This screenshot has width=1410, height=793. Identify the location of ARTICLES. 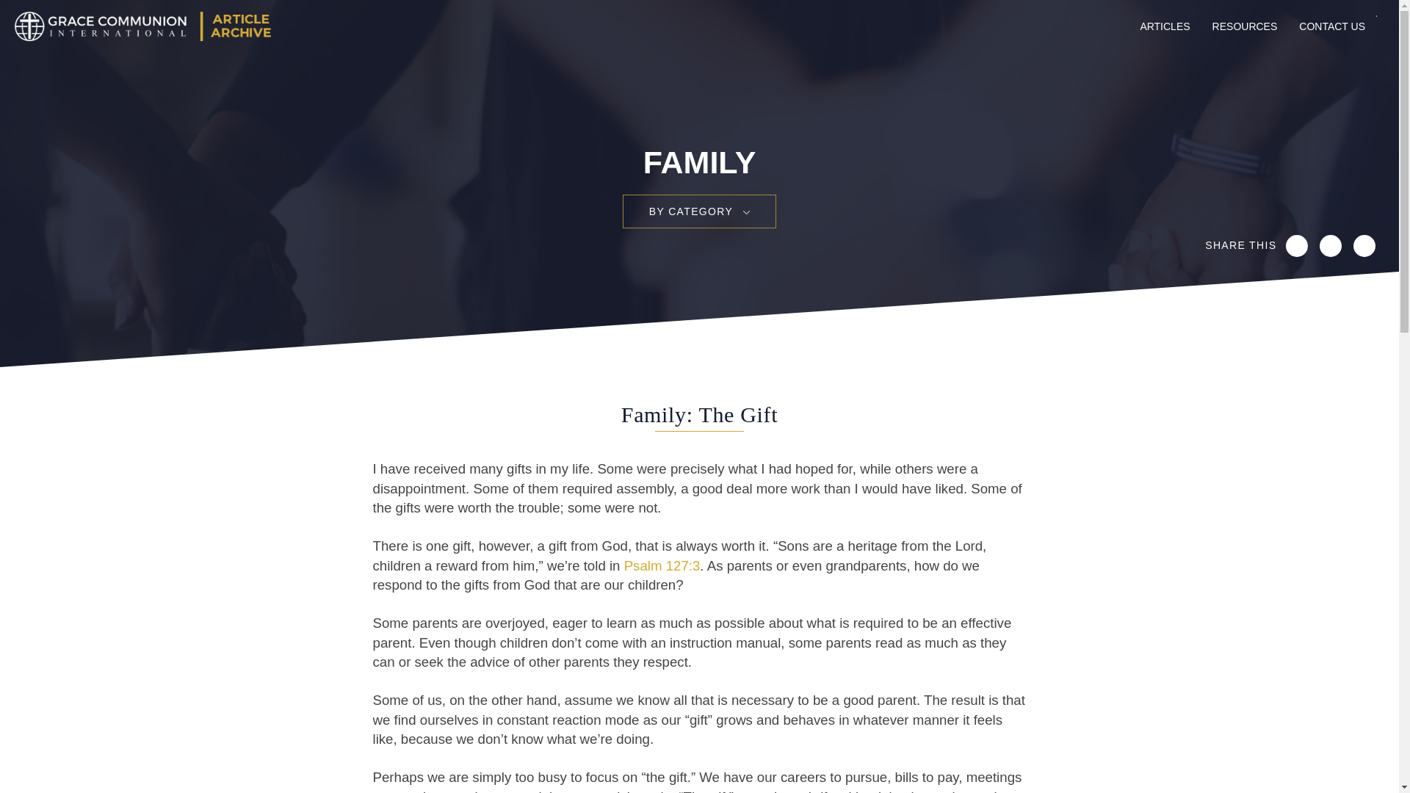
(1165, 26).